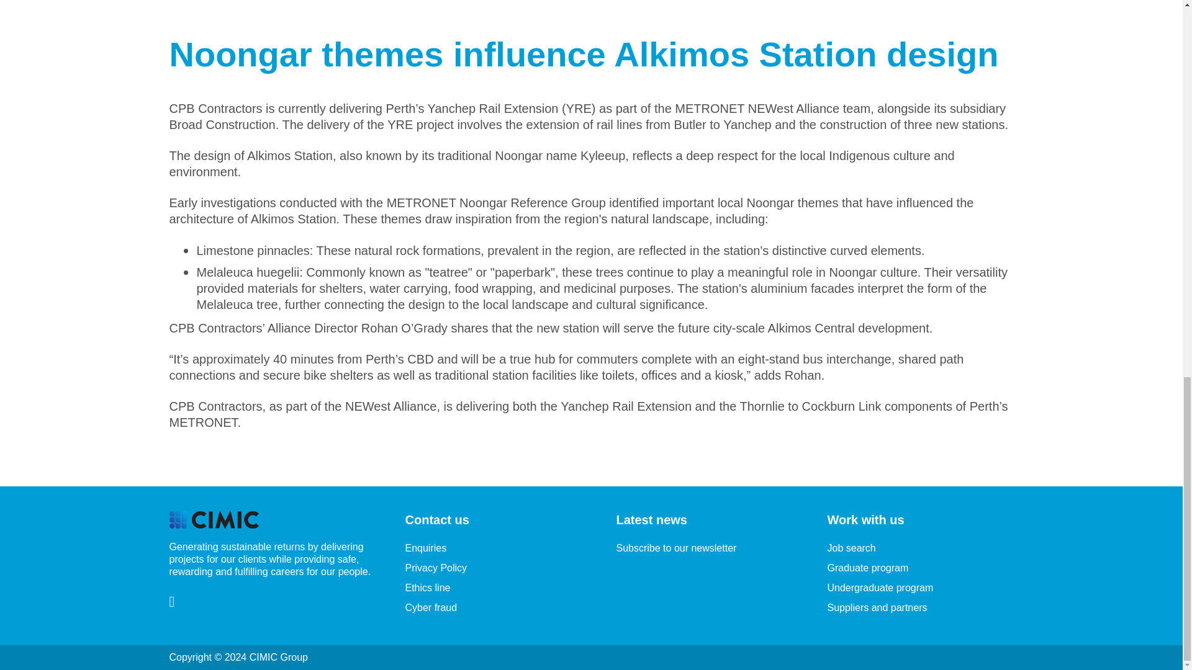  Describe the element at coordinates (880, 587) in the screenshot. I see `Undergraduate program` at that location.